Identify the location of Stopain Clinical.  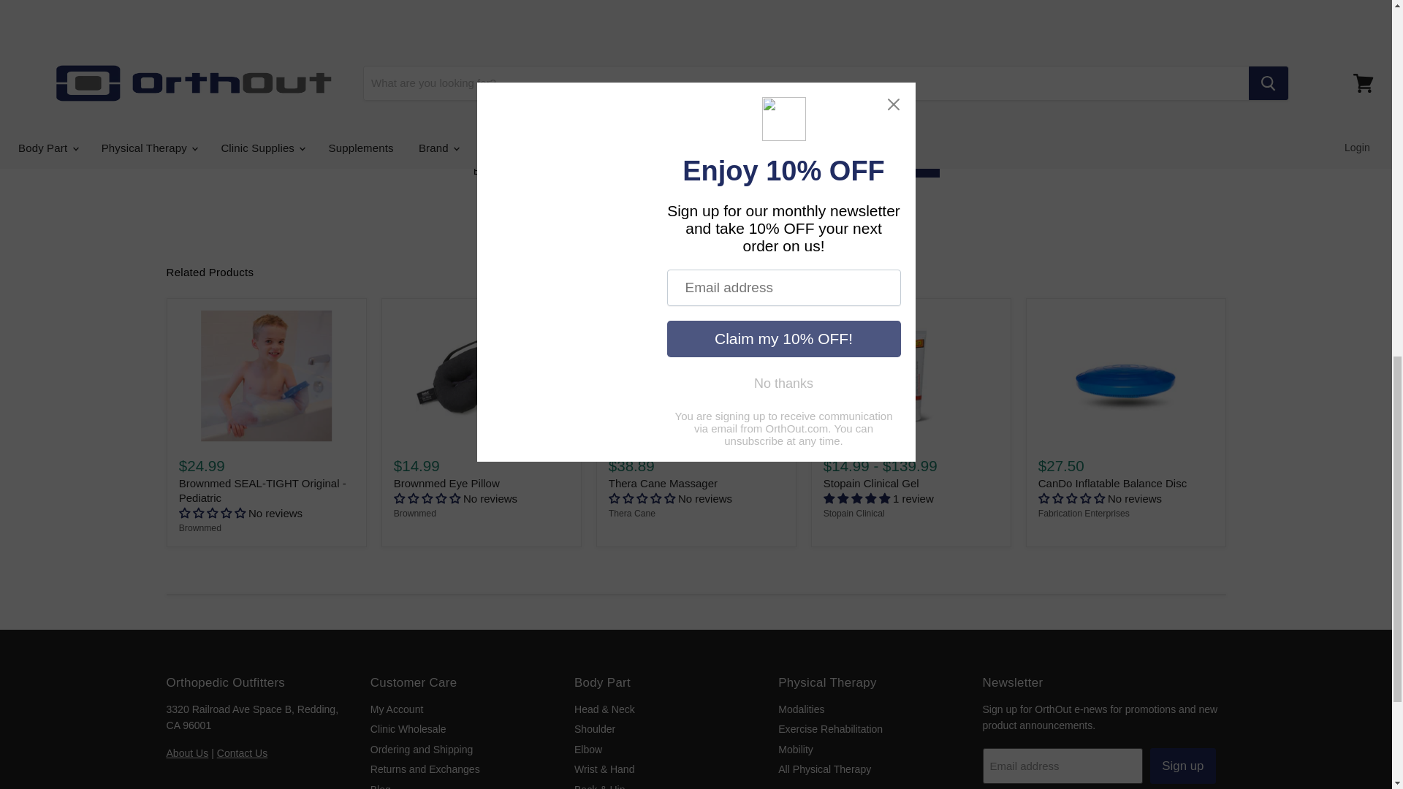
(854, 513).